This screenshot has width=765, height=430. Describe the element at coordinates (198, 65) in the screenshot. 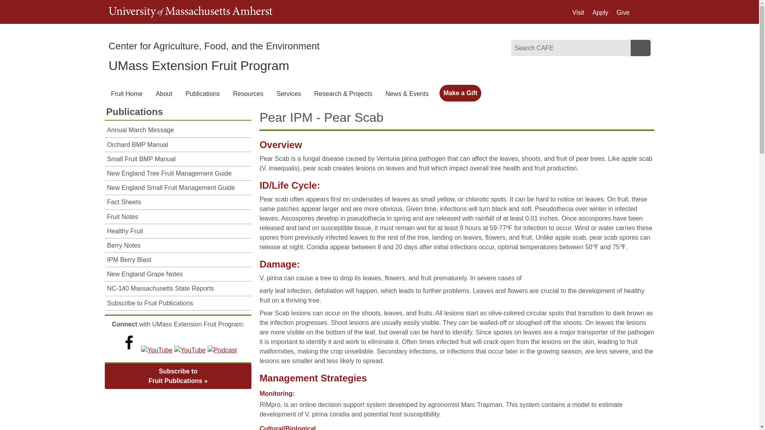

I see `Fruit Home` at that location.